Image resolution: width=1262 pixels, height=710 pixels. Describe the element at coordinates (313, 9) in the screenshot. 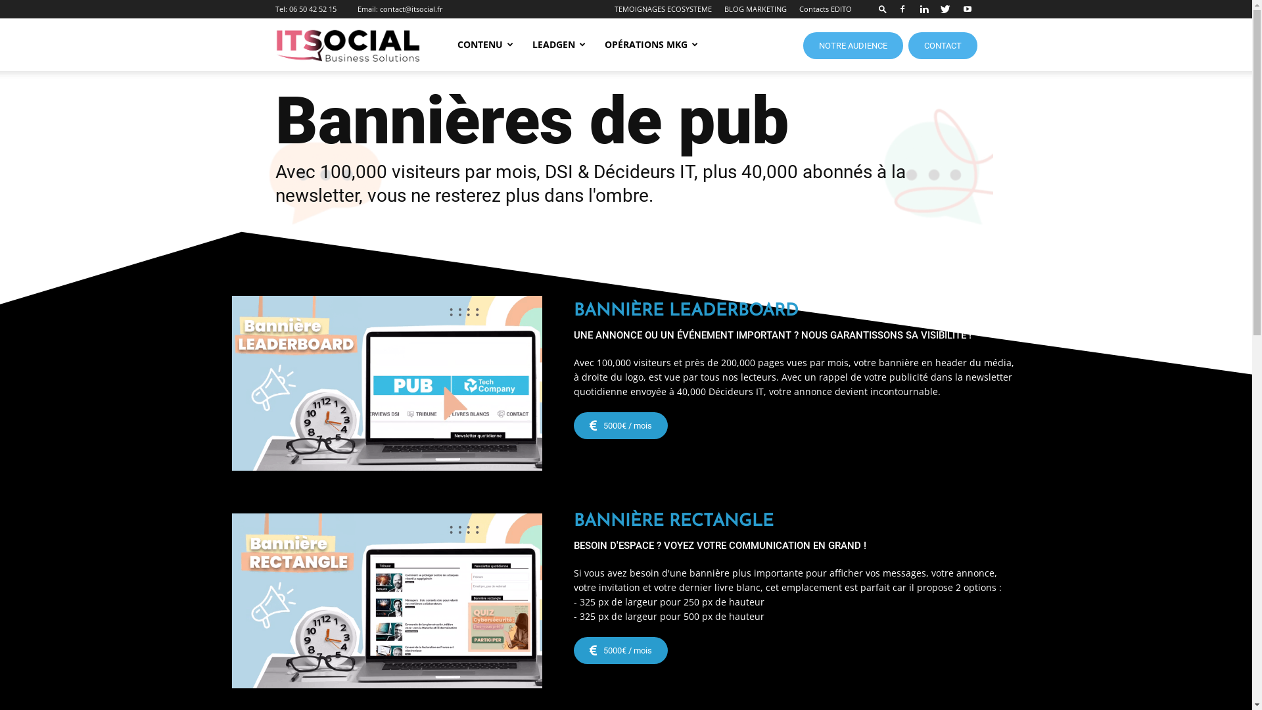

I see `06 50 42 52 15` at that location.